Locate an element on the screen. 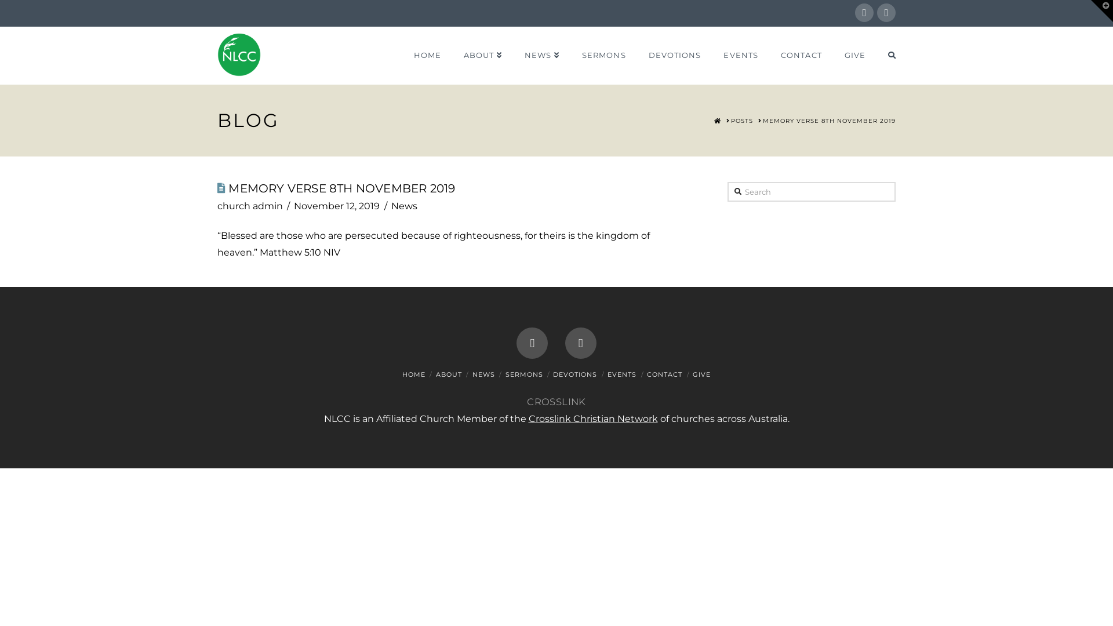 The width and height of the screenshot is (1113, 626). DEVOTIONS is located at coordinates (675, 56).